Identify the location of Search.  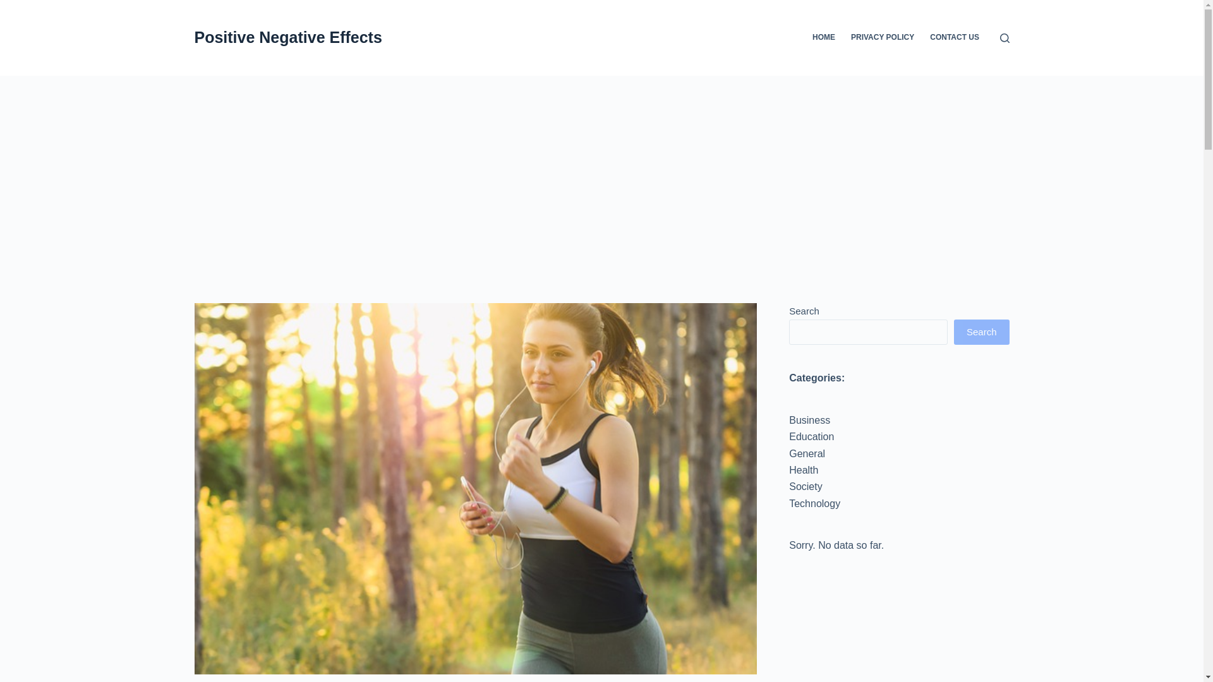
(981, 332).